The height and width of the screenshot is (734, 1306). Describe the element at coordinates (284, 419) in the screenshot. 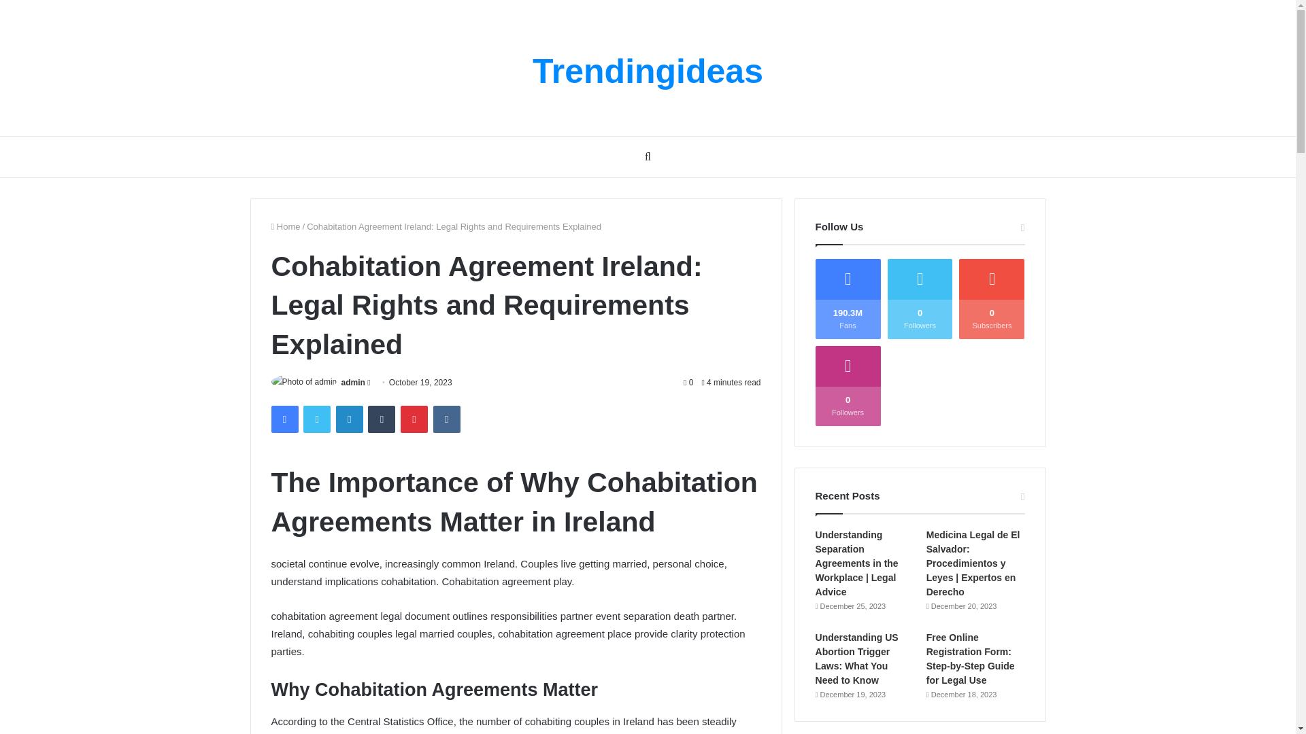

I see `Facebook` at that location.